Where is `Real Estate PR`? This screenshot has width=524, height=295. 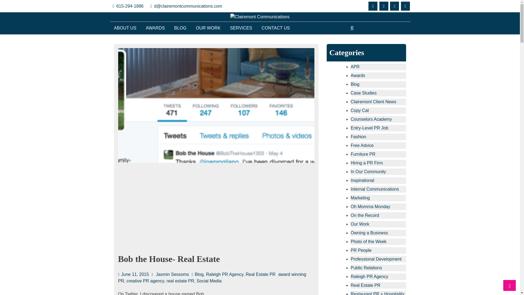
Real Estate PR is located at coordinates (260, 274).